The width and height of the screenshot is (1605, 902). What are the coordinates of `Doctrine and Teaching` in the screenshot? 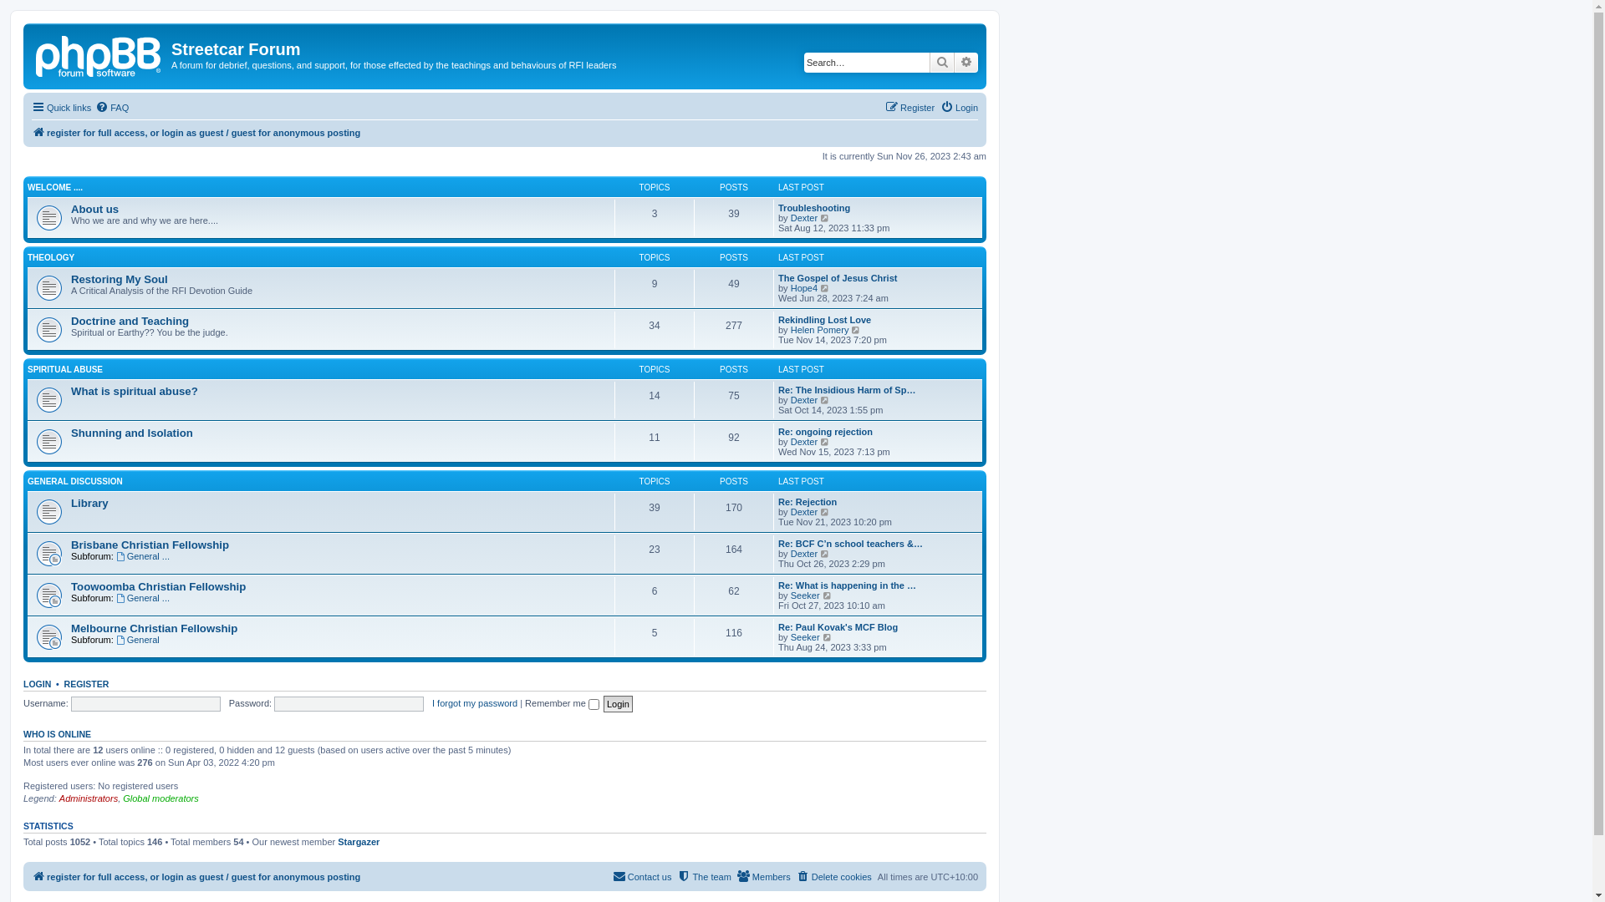 It's located at (130, 321).